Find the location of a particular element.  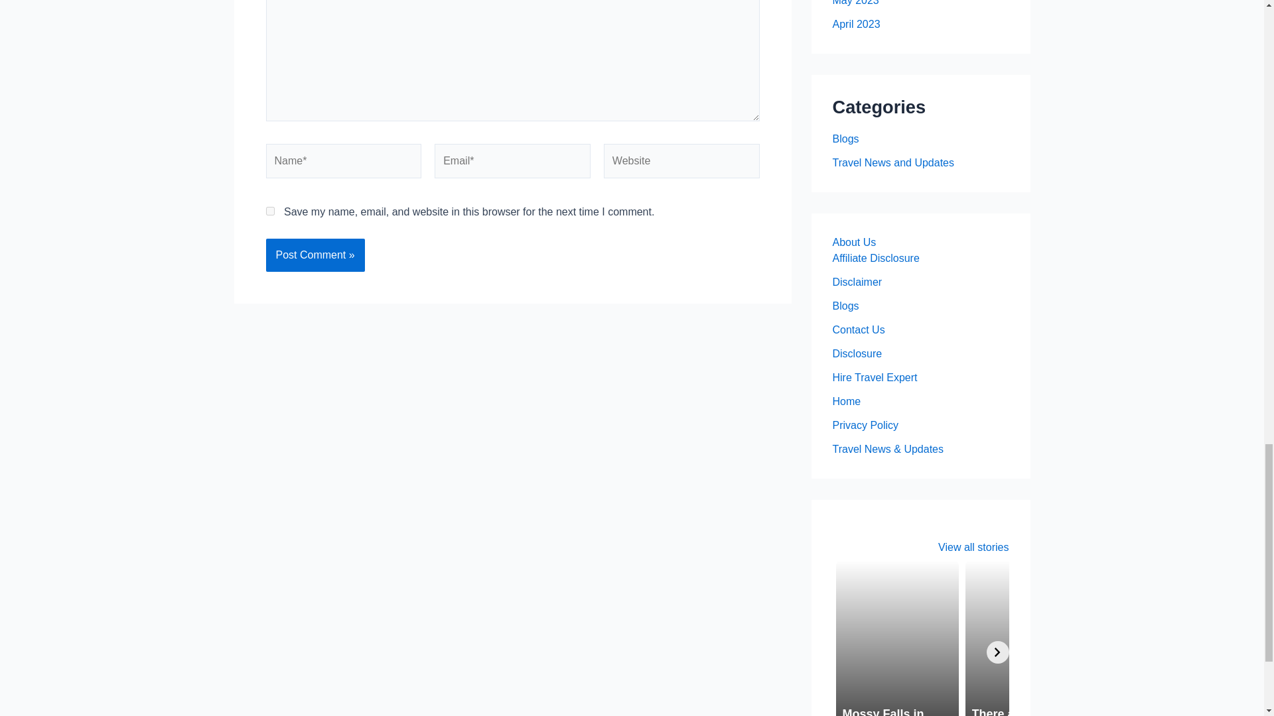

yes is located at coordinates (269, 211).